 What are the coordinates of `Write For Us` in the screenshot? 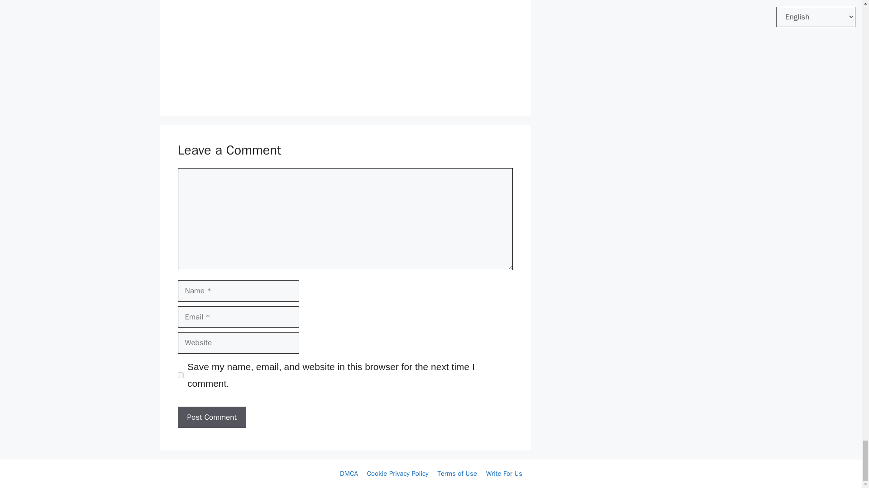 It's located at (504, 474).